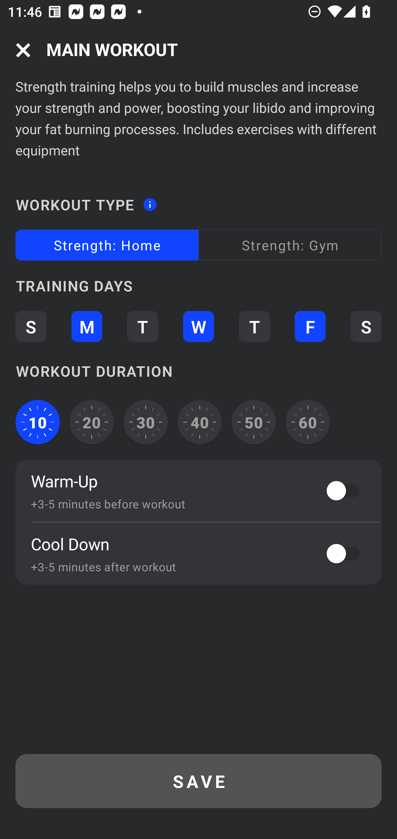 Image resolution: width=397 pixels, height=839 pixels. What do you see at coordinates (150, 201) in the screenshot?
I see `Workout type information button` at bounding box center [150, 201].